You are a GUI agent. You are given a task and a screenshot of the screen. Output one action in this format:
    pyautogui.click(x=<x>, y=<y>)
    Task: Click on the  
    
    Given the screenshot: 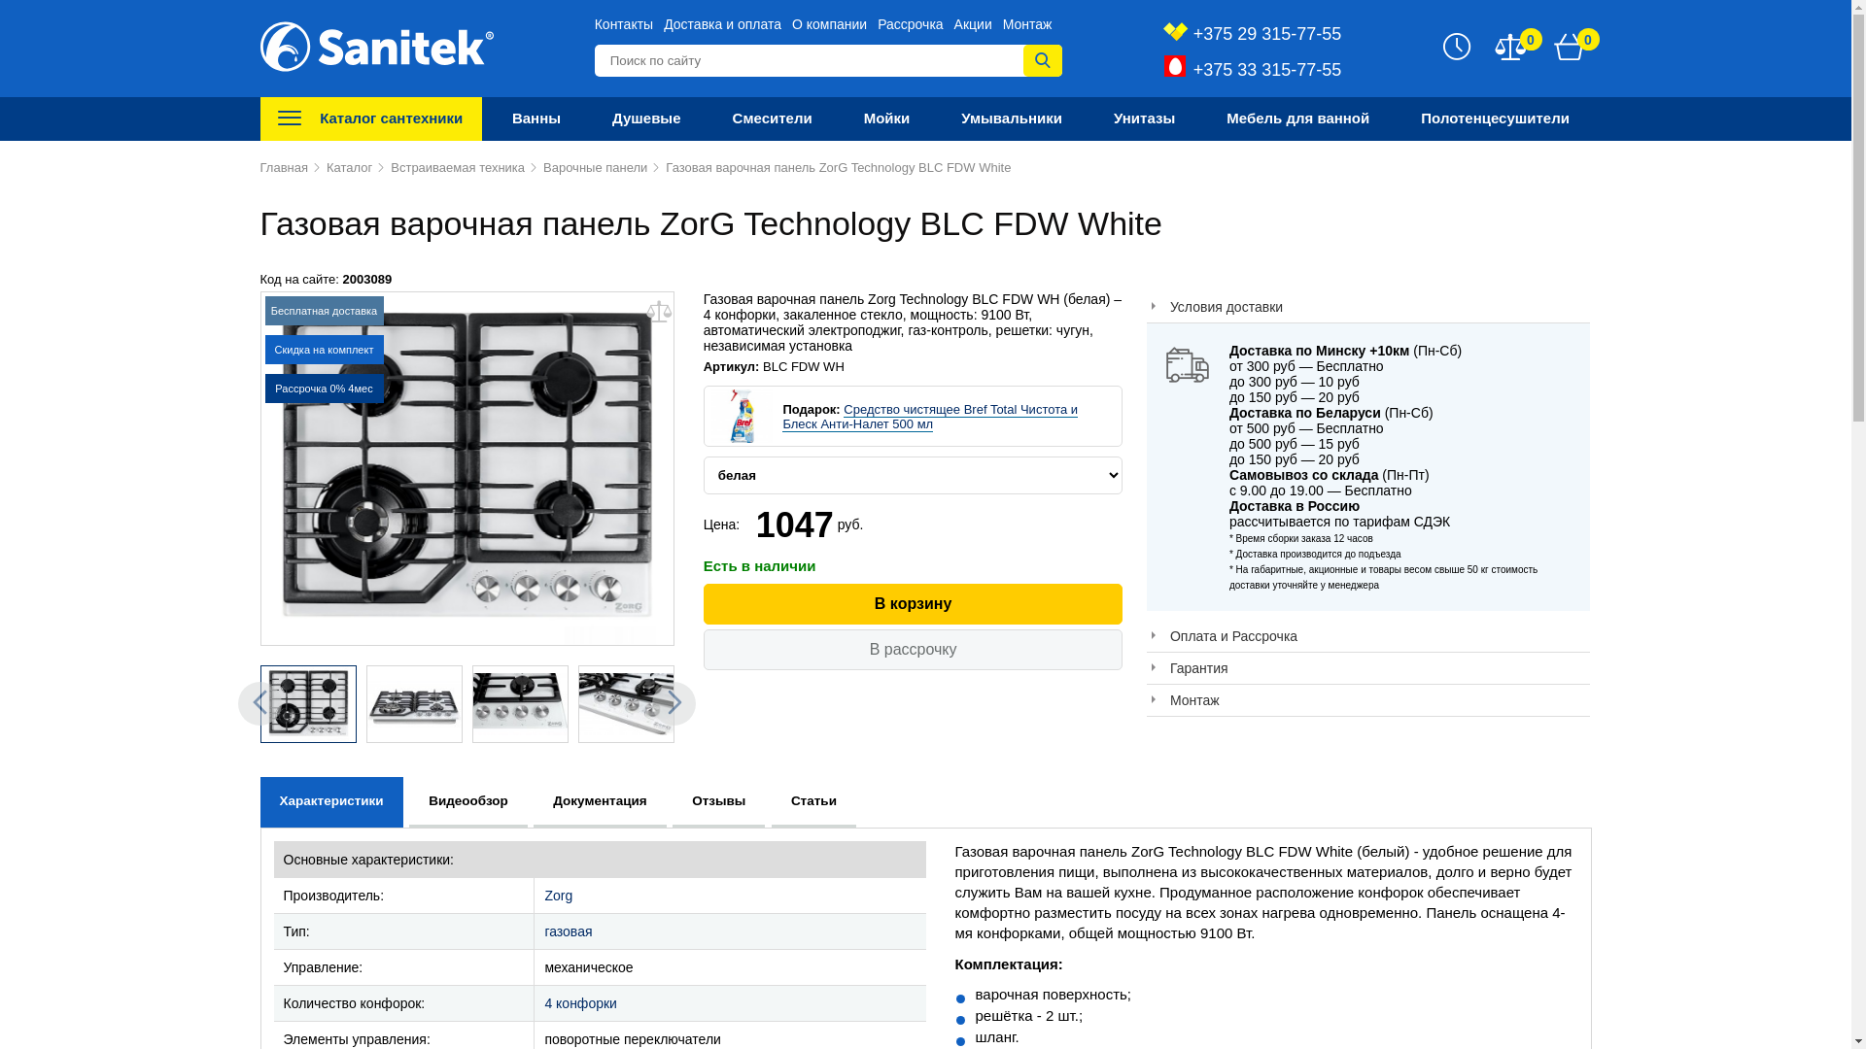 What is the action you would take?
    pyautogui.click(x=521, y=704)
    